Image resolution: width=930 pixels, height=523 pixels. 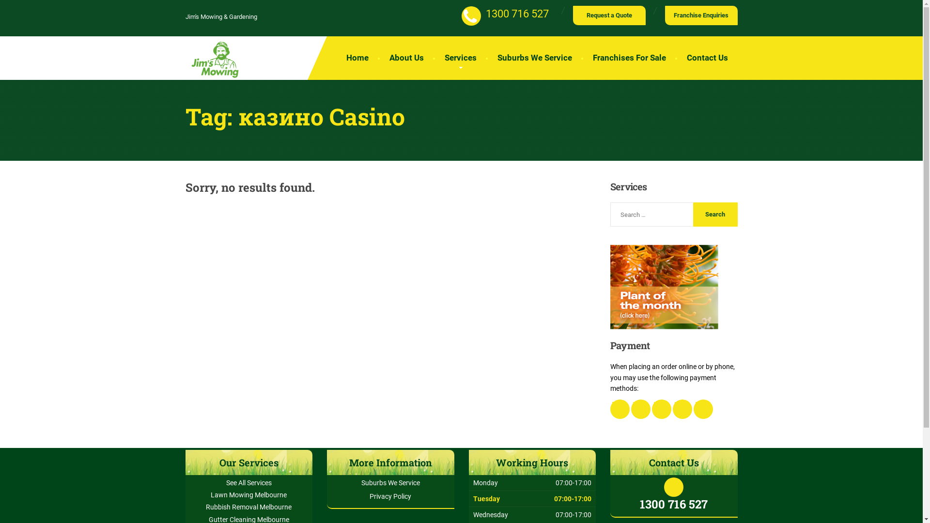 I want to click on See All Services, so click(x=249, y=483).